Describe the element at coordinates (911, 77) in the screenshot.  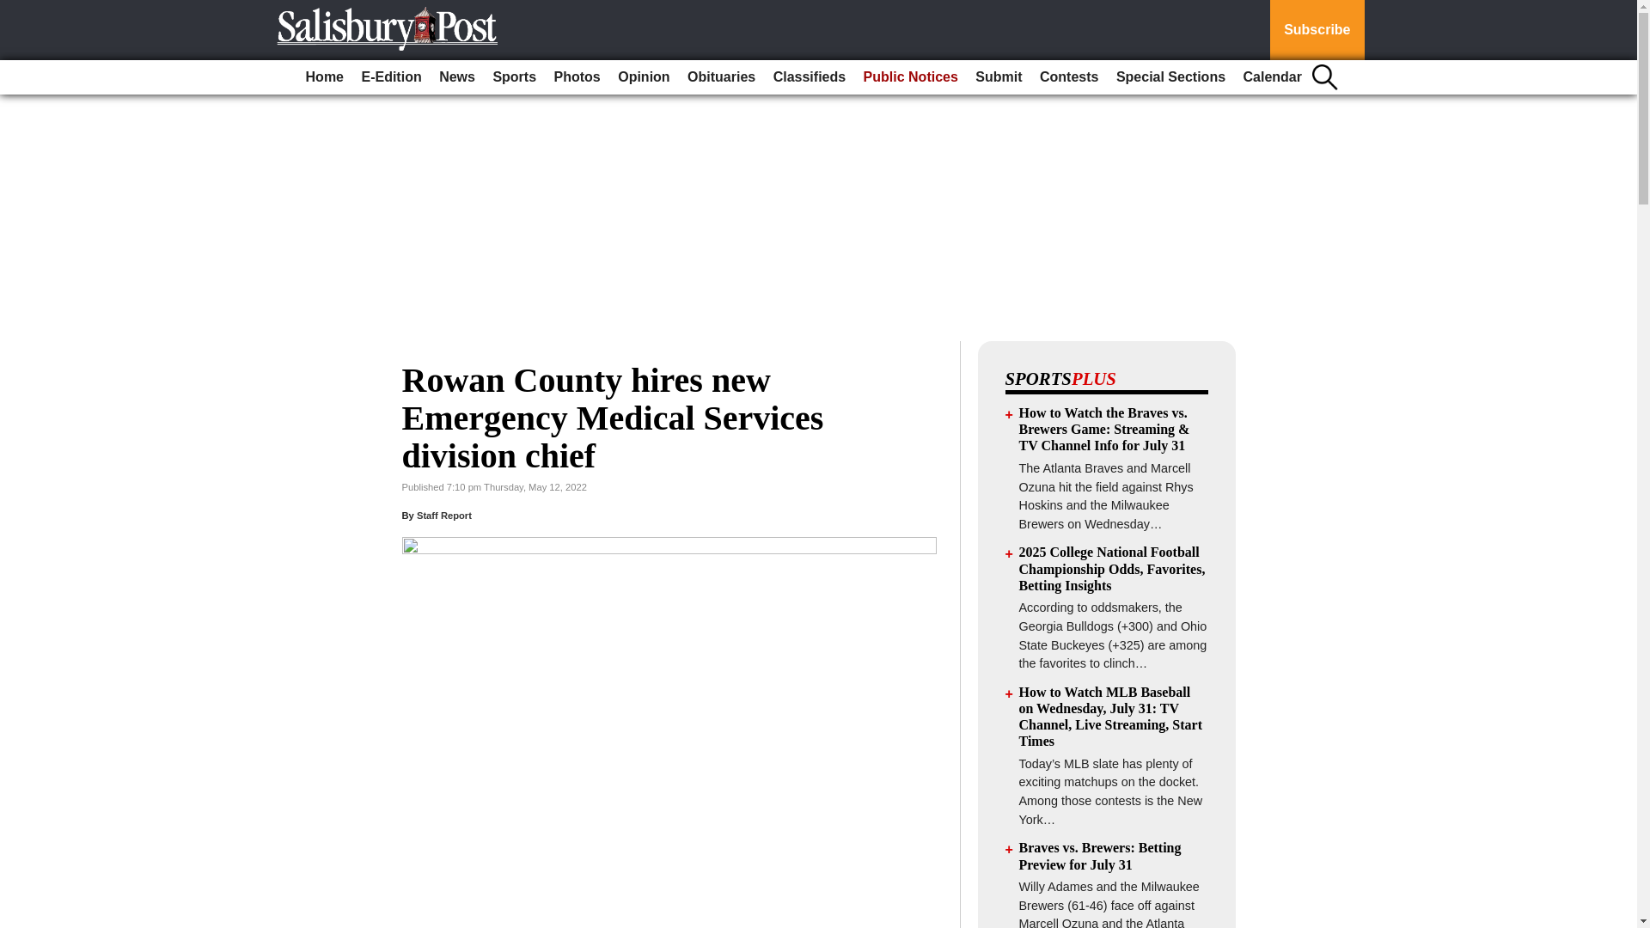
I see `Public Notices` at that location.